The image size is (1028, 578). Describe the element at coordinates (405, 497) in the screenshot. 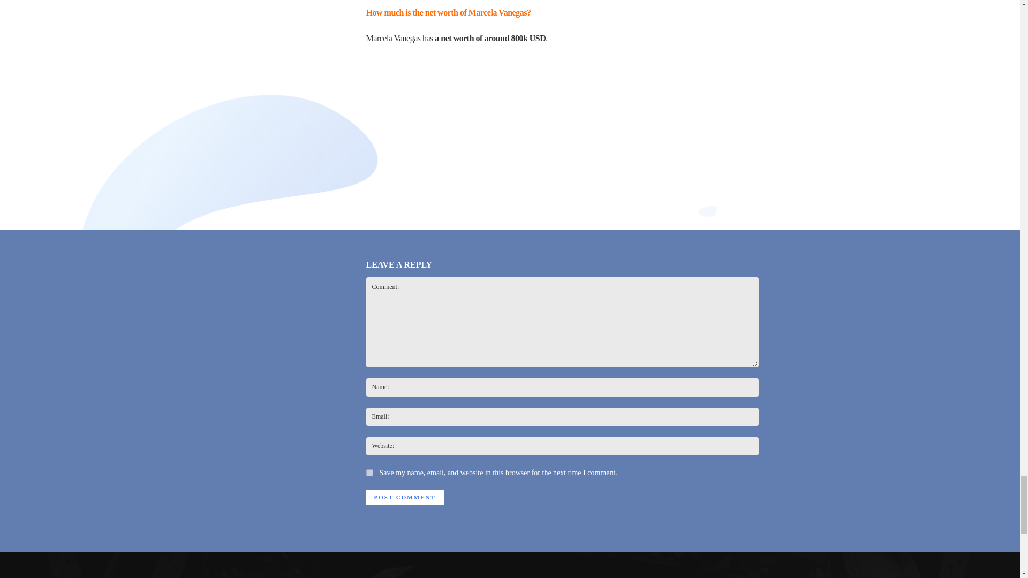

I see `Post Comment` at that location.